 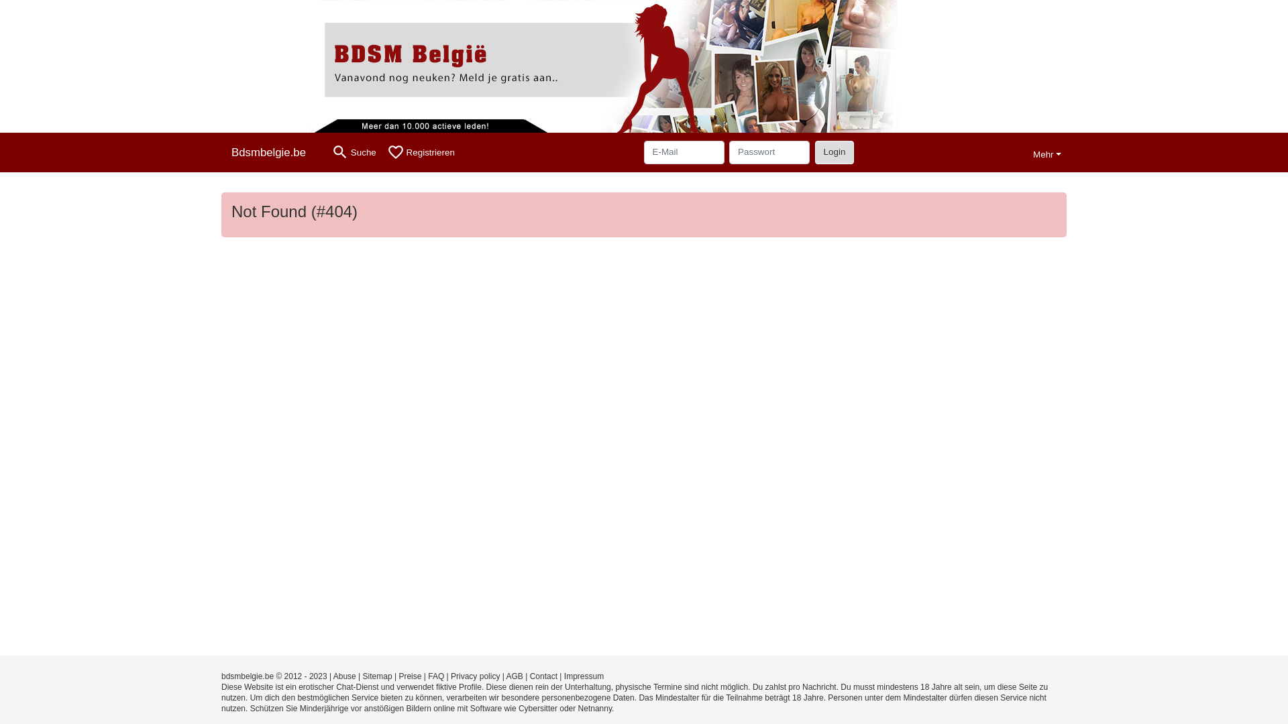 What do you see at coordinates (345, 676) in the screenshot?
I see `Abuse` at bounding box center [345, 676].